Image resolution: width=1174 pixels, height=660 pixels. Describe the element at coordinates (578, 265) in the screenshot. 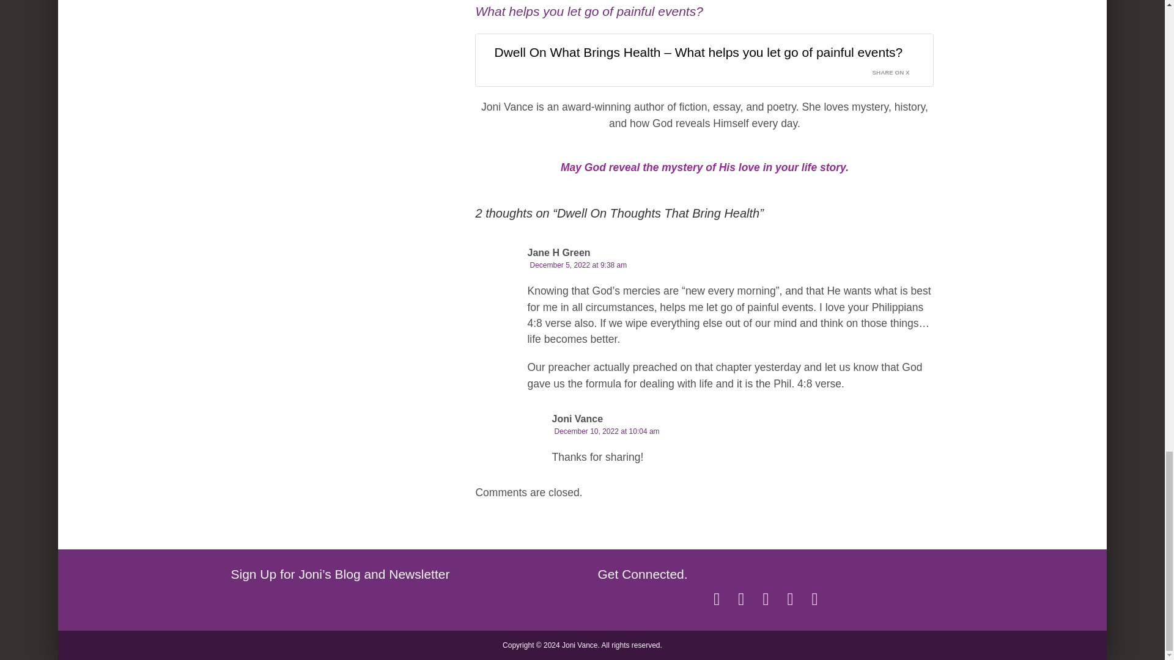

I see `December 5, 2022 at 9:38 am` at that location.